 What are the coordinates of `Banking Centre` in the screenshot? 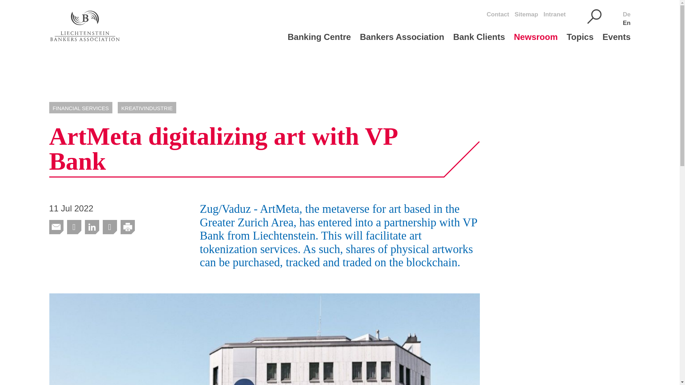 It's located at (324, 41).